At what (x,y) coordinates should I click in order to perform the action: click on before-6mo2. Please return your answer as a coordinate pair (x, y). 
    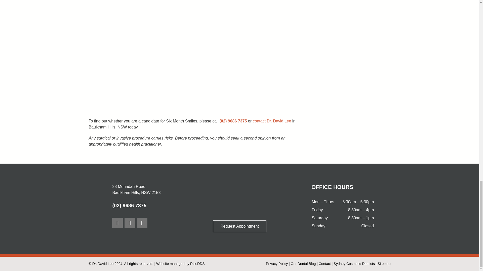
    Looking at the image, I should click on (139, 87).